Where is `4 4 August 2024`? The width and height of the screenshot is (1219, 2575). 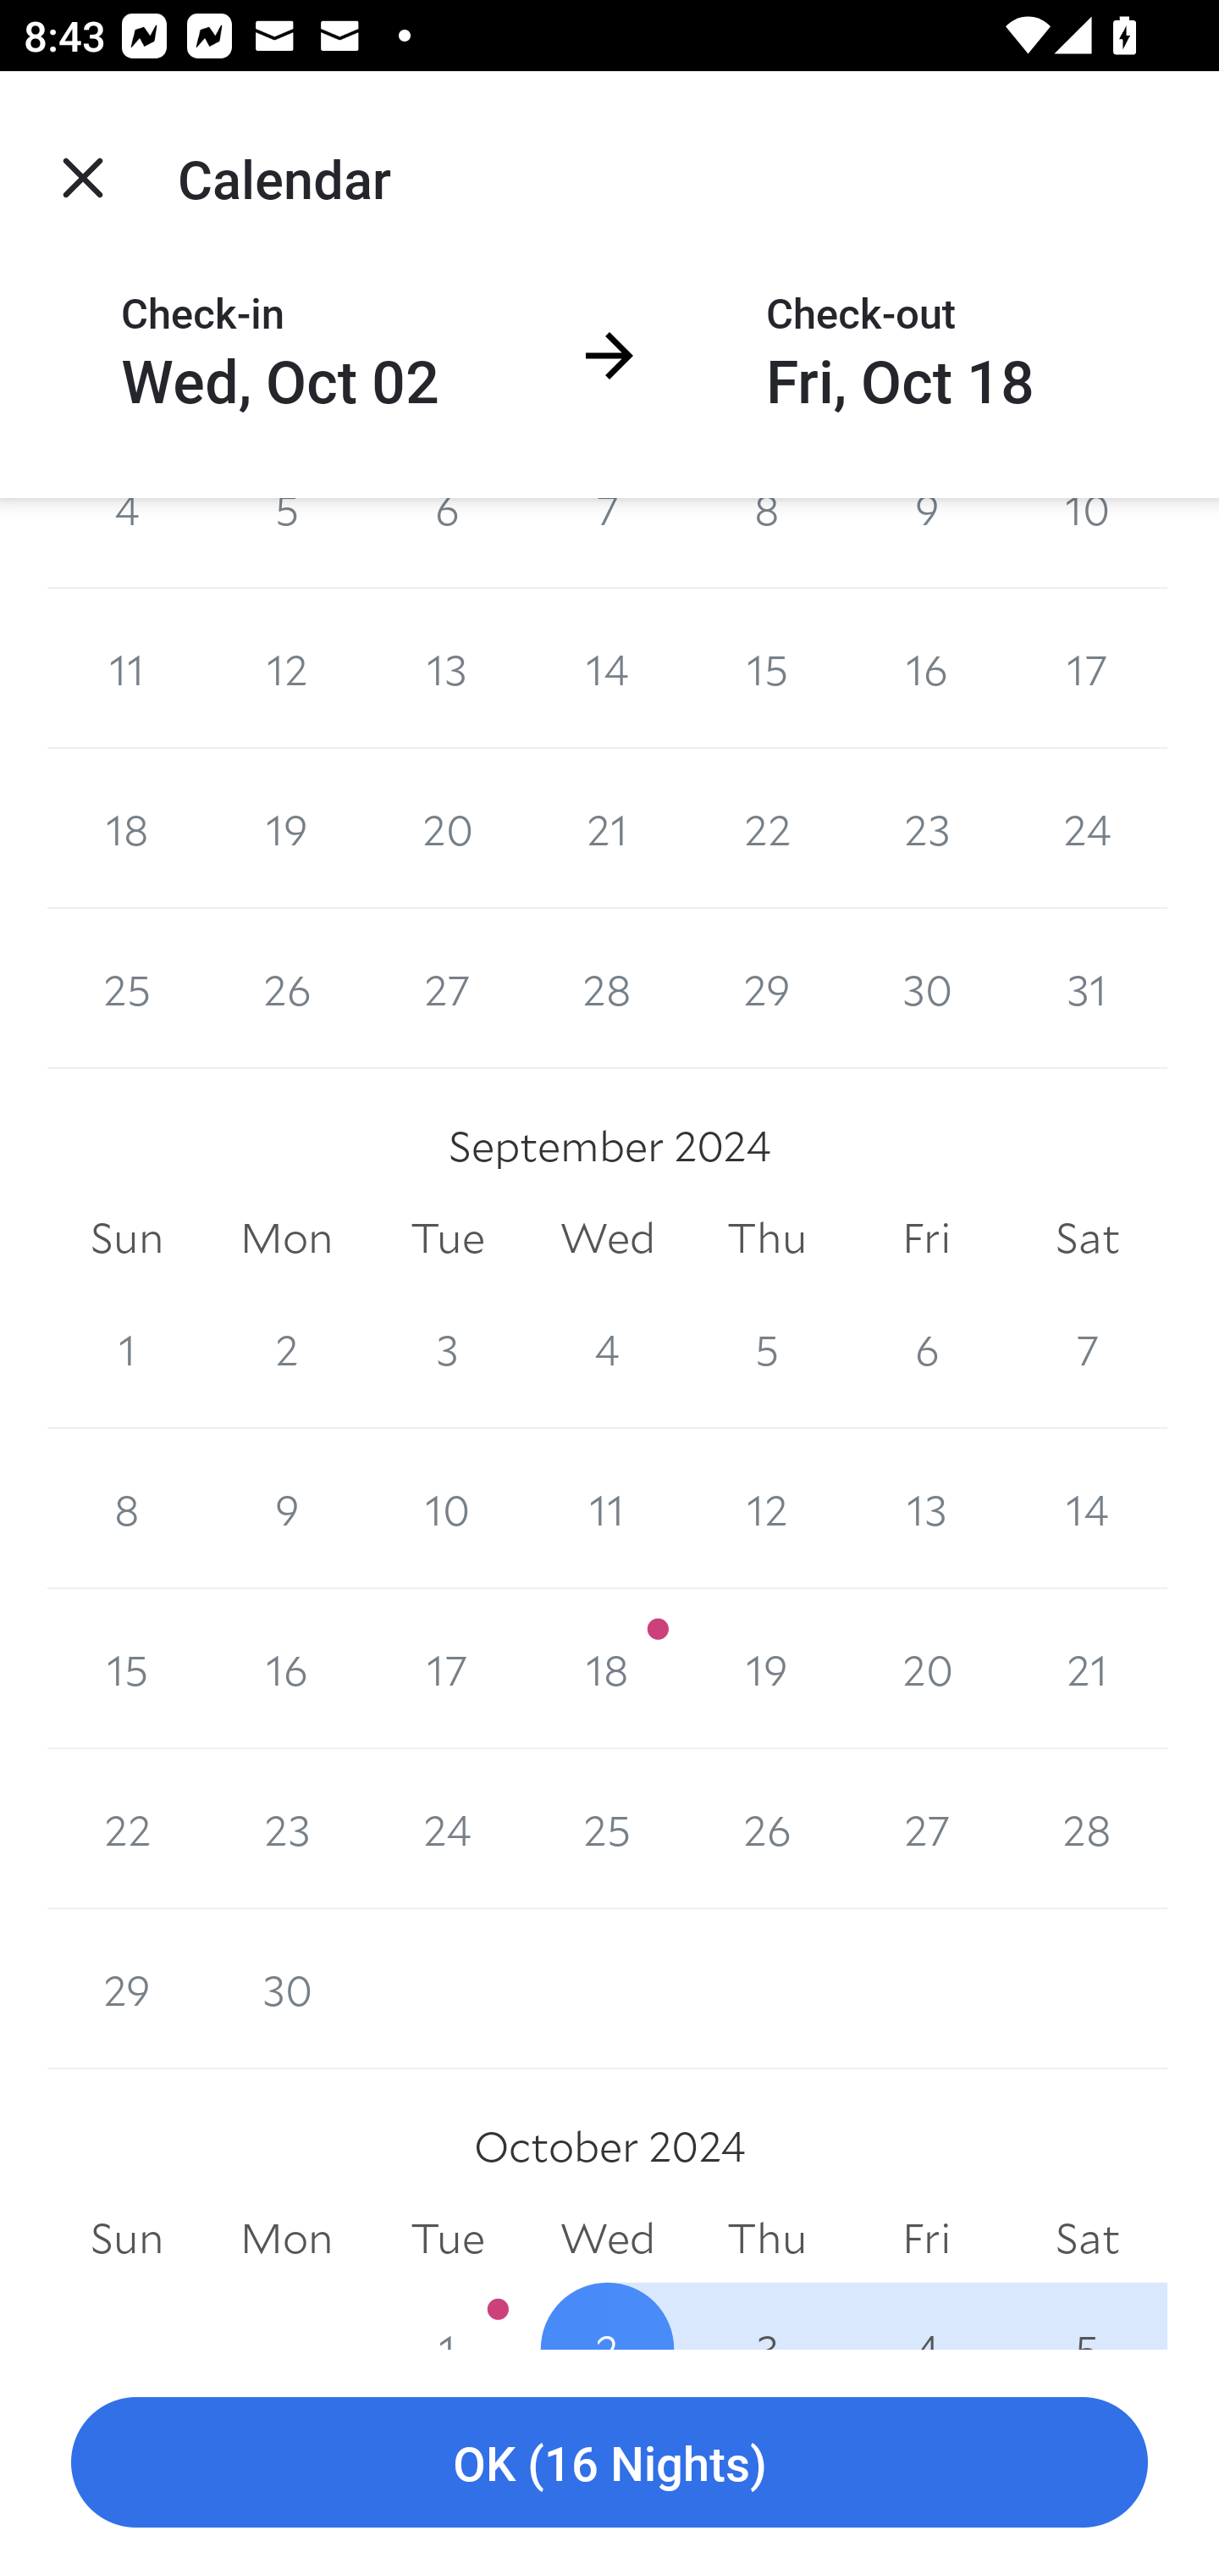 4 4 August 2024 is located at coordinates (127, 543).